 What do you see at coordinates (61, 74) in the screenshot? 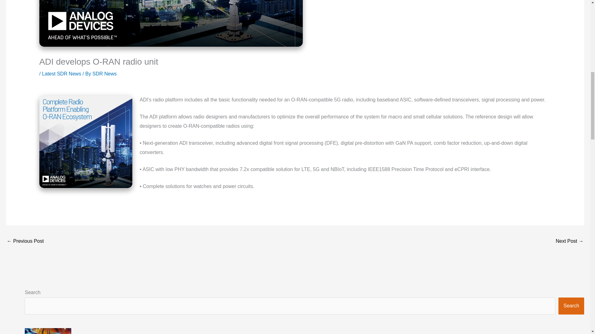
I see `Latest SDR News` at bounding box center [61, 74].